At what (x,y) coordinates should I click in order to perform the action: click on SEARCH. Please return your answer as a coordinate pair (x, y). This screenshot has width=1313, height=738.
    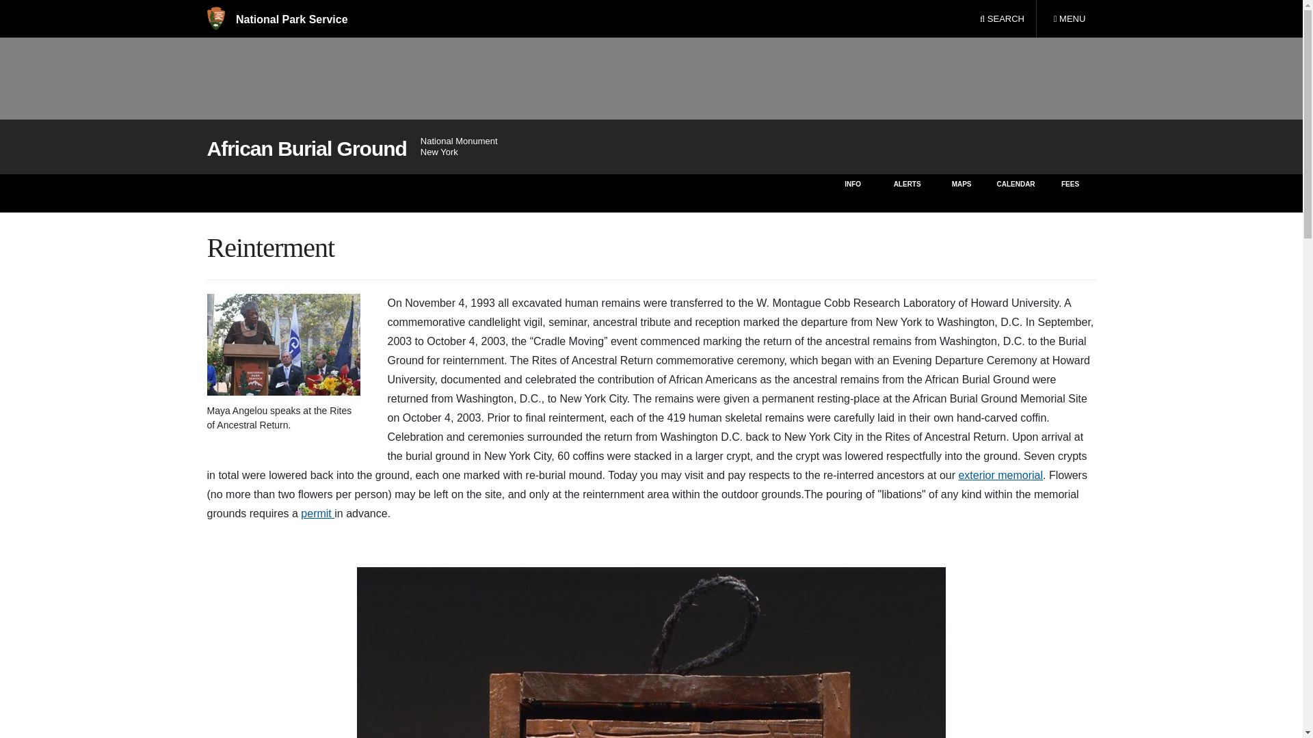
    Looking at the image, I should click on (1002, 19).